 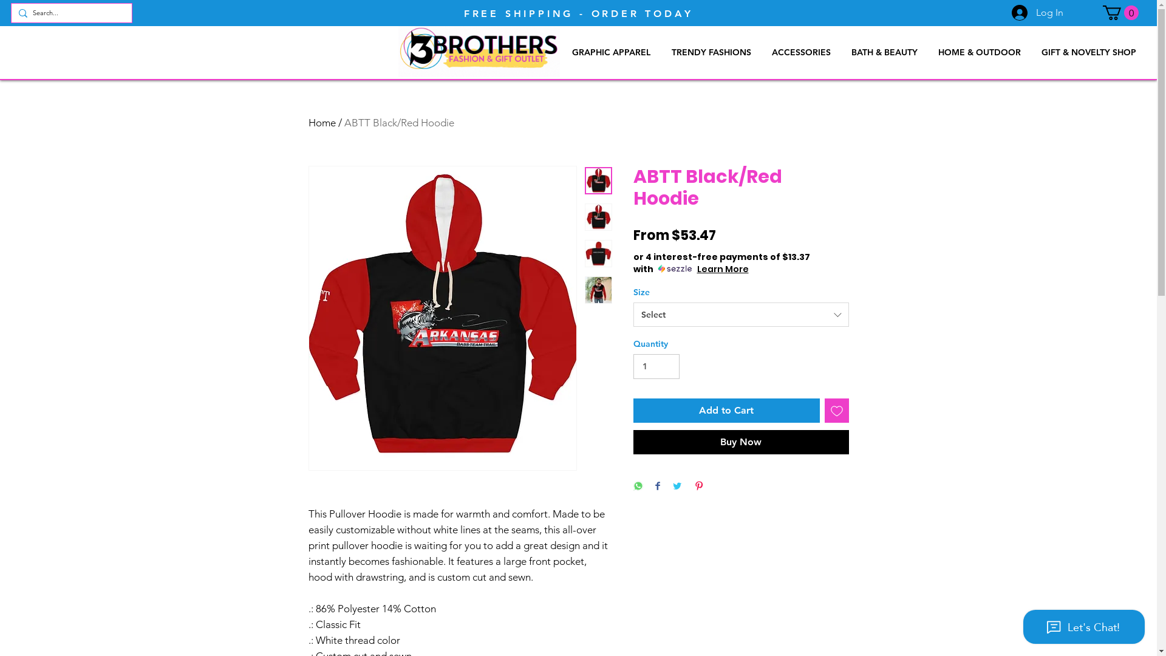 I want to click on GRAPHIC APPAREL, so click(x=611, y=52).